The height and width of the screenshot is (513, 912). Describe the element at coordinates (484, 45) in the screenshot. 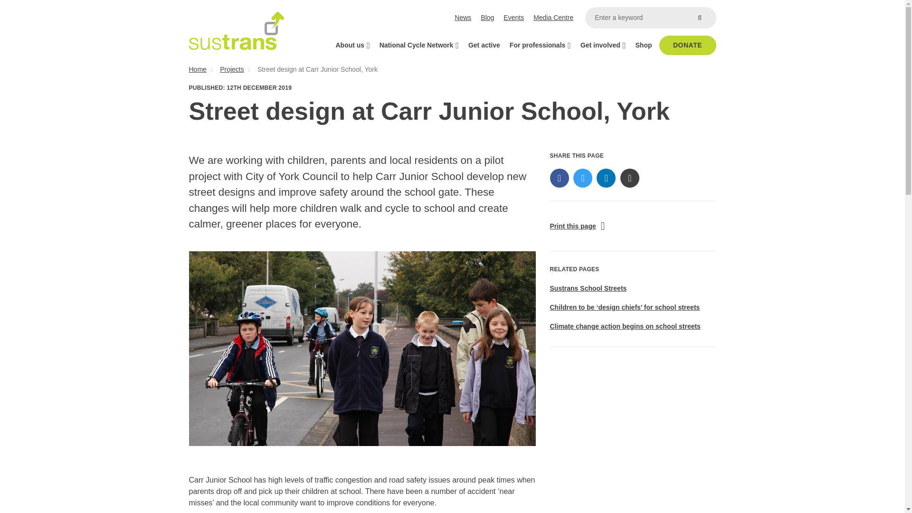

I see `Get active` at that location.